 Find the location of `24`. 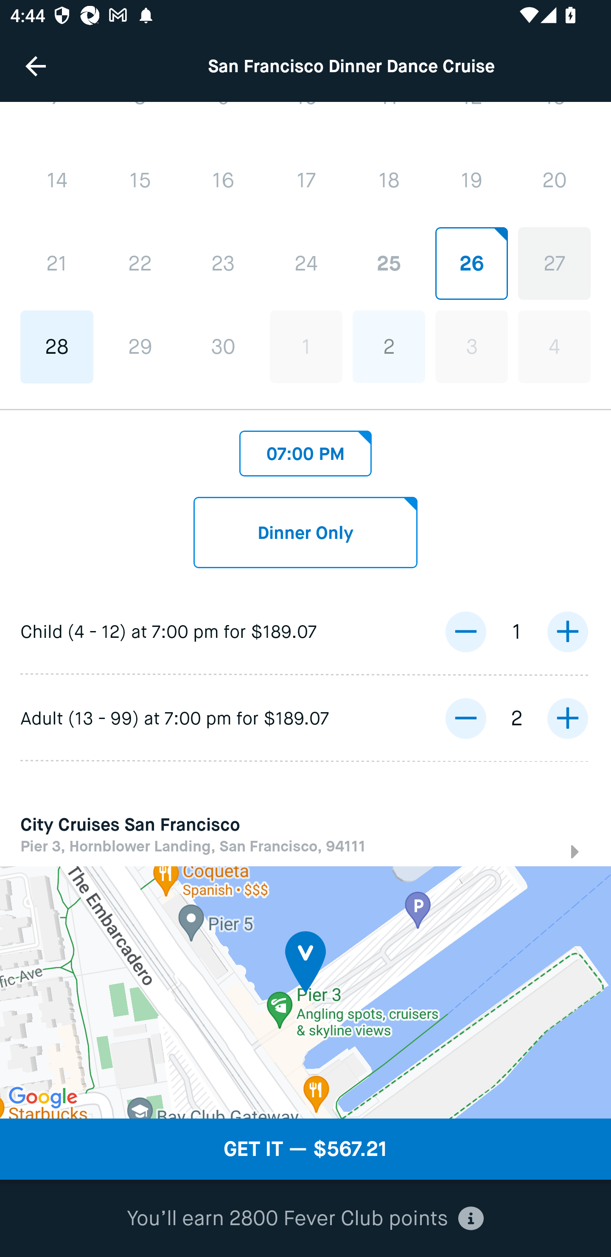

24 is located at coordinates (306, 264).